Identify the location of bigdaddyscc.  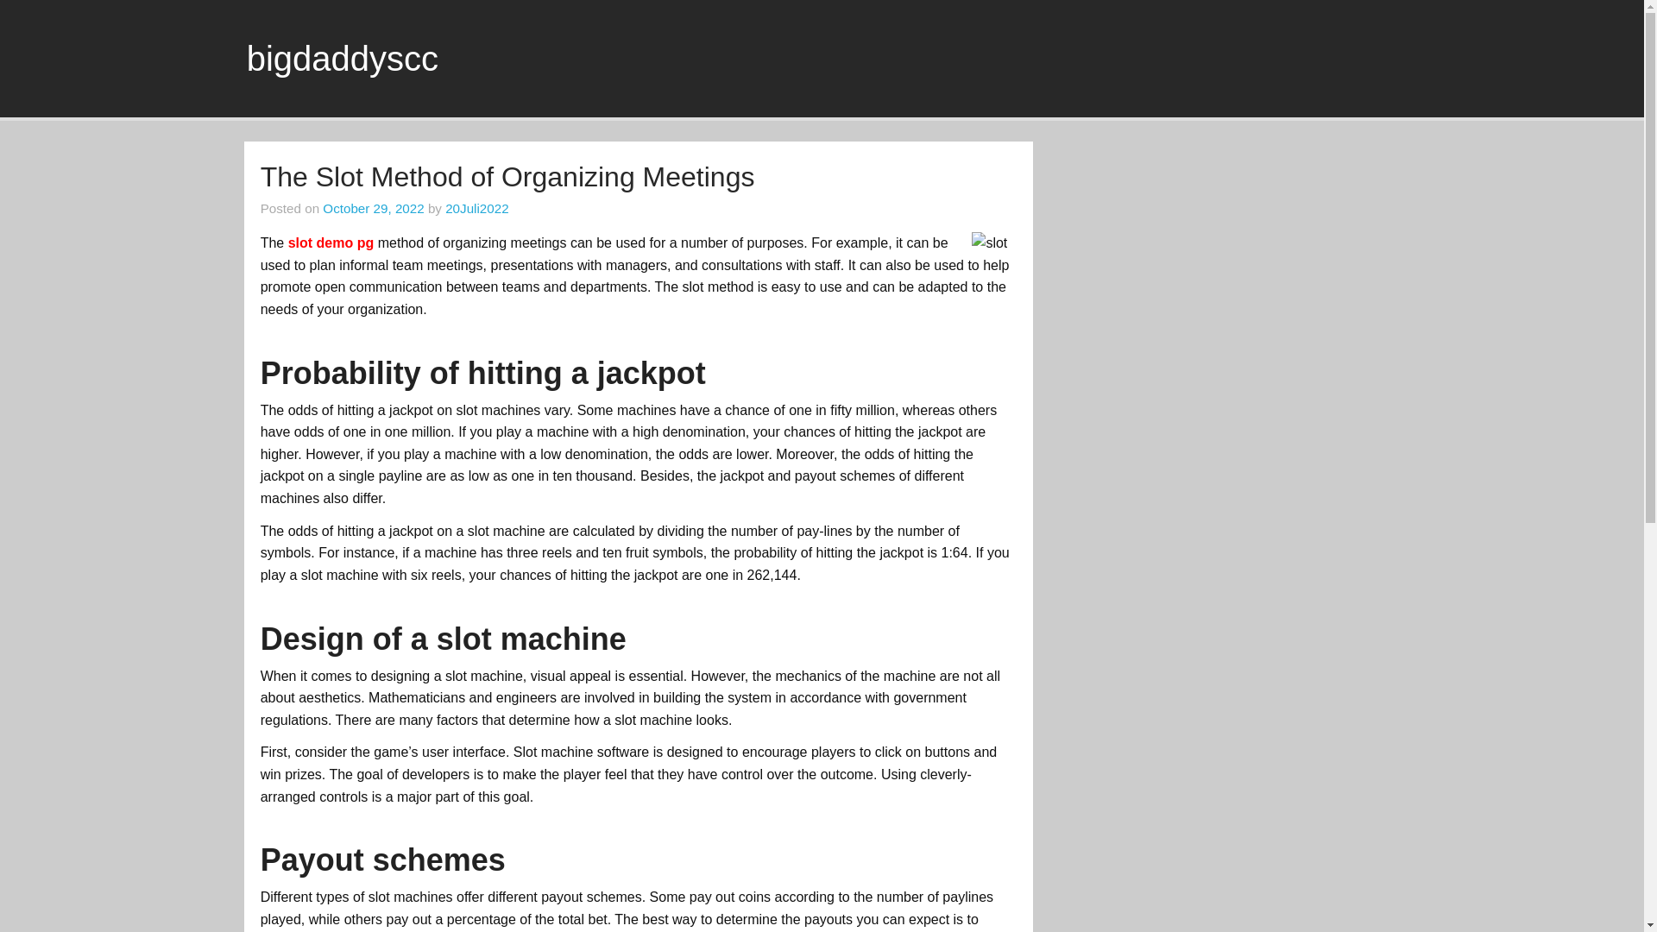
(343, 59).